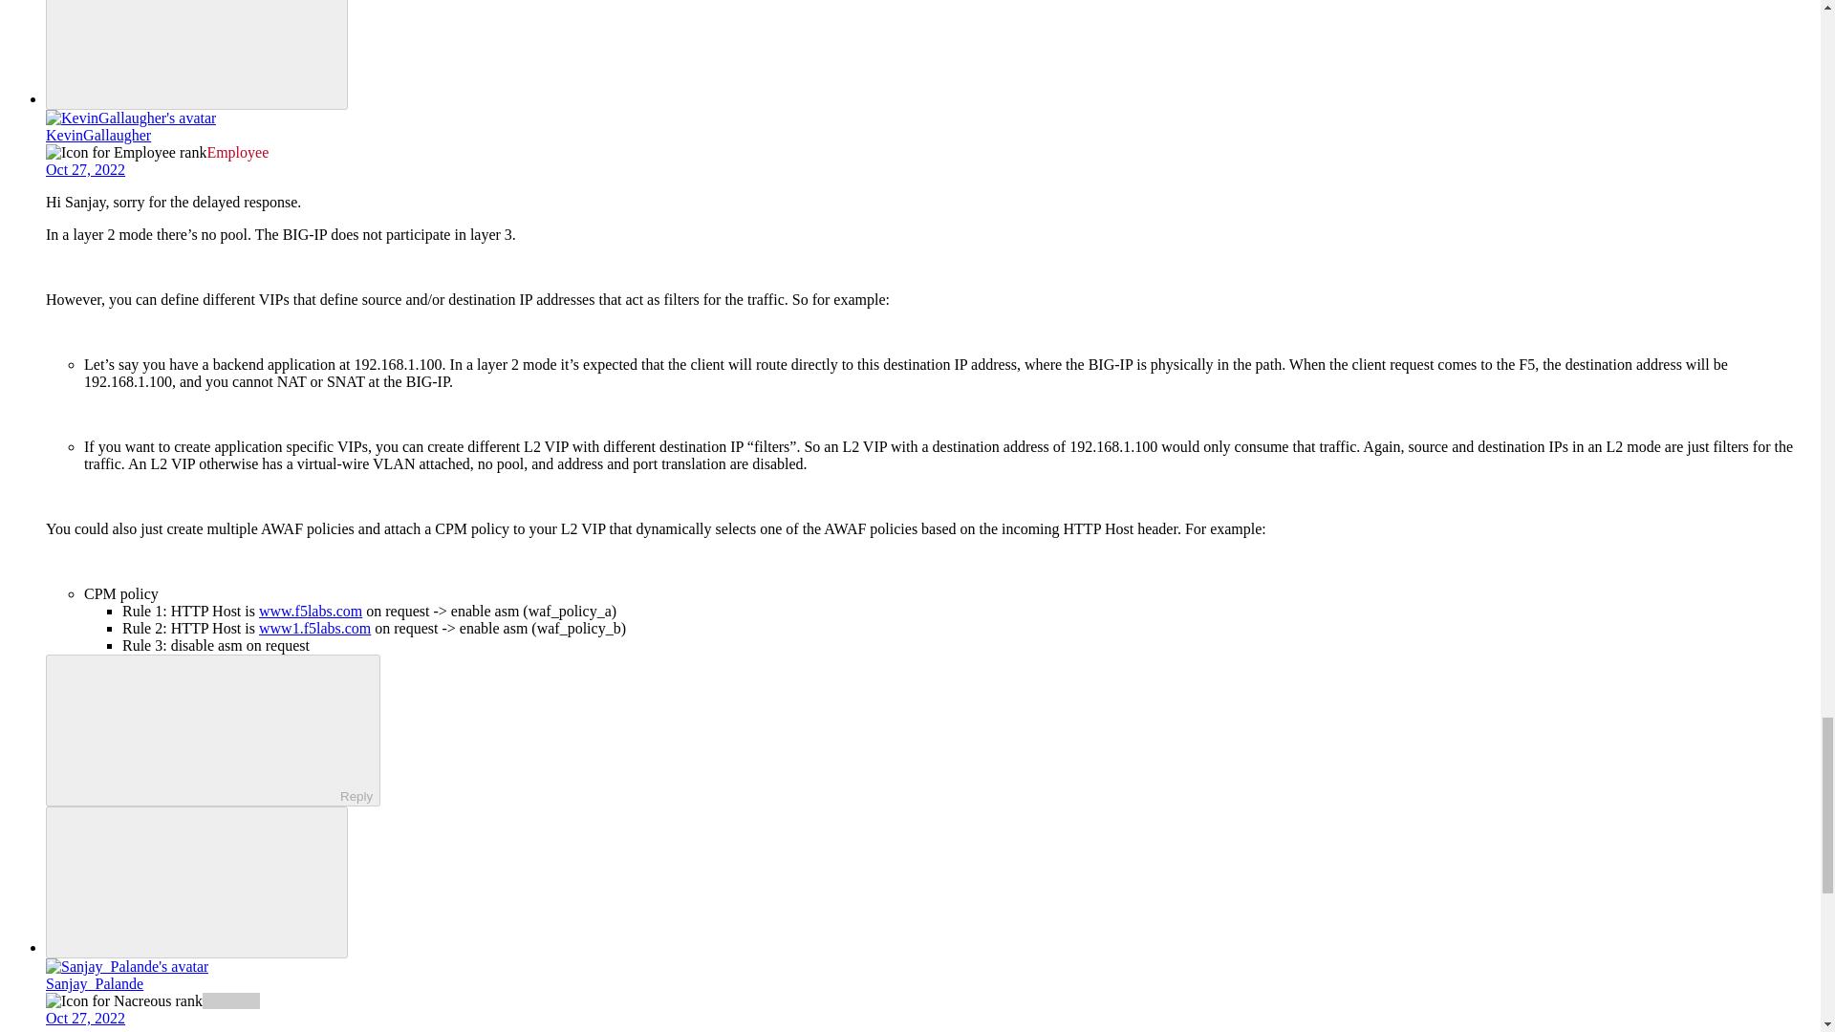 This screenshot has height=1032, width=1835. What do you see at coordinates (85, 168) in the screenshot?
I see `October 27, 2022 at 8:05 PM` at bounding box center [85, 168].